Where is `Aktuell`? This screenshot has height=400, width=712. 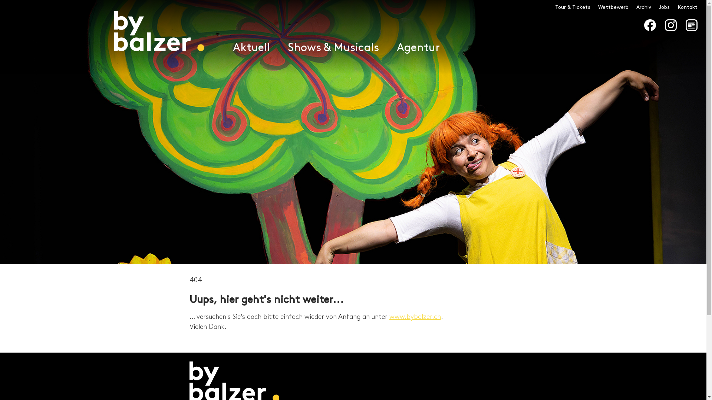 Aktuell is located at coordinates (251, 48).